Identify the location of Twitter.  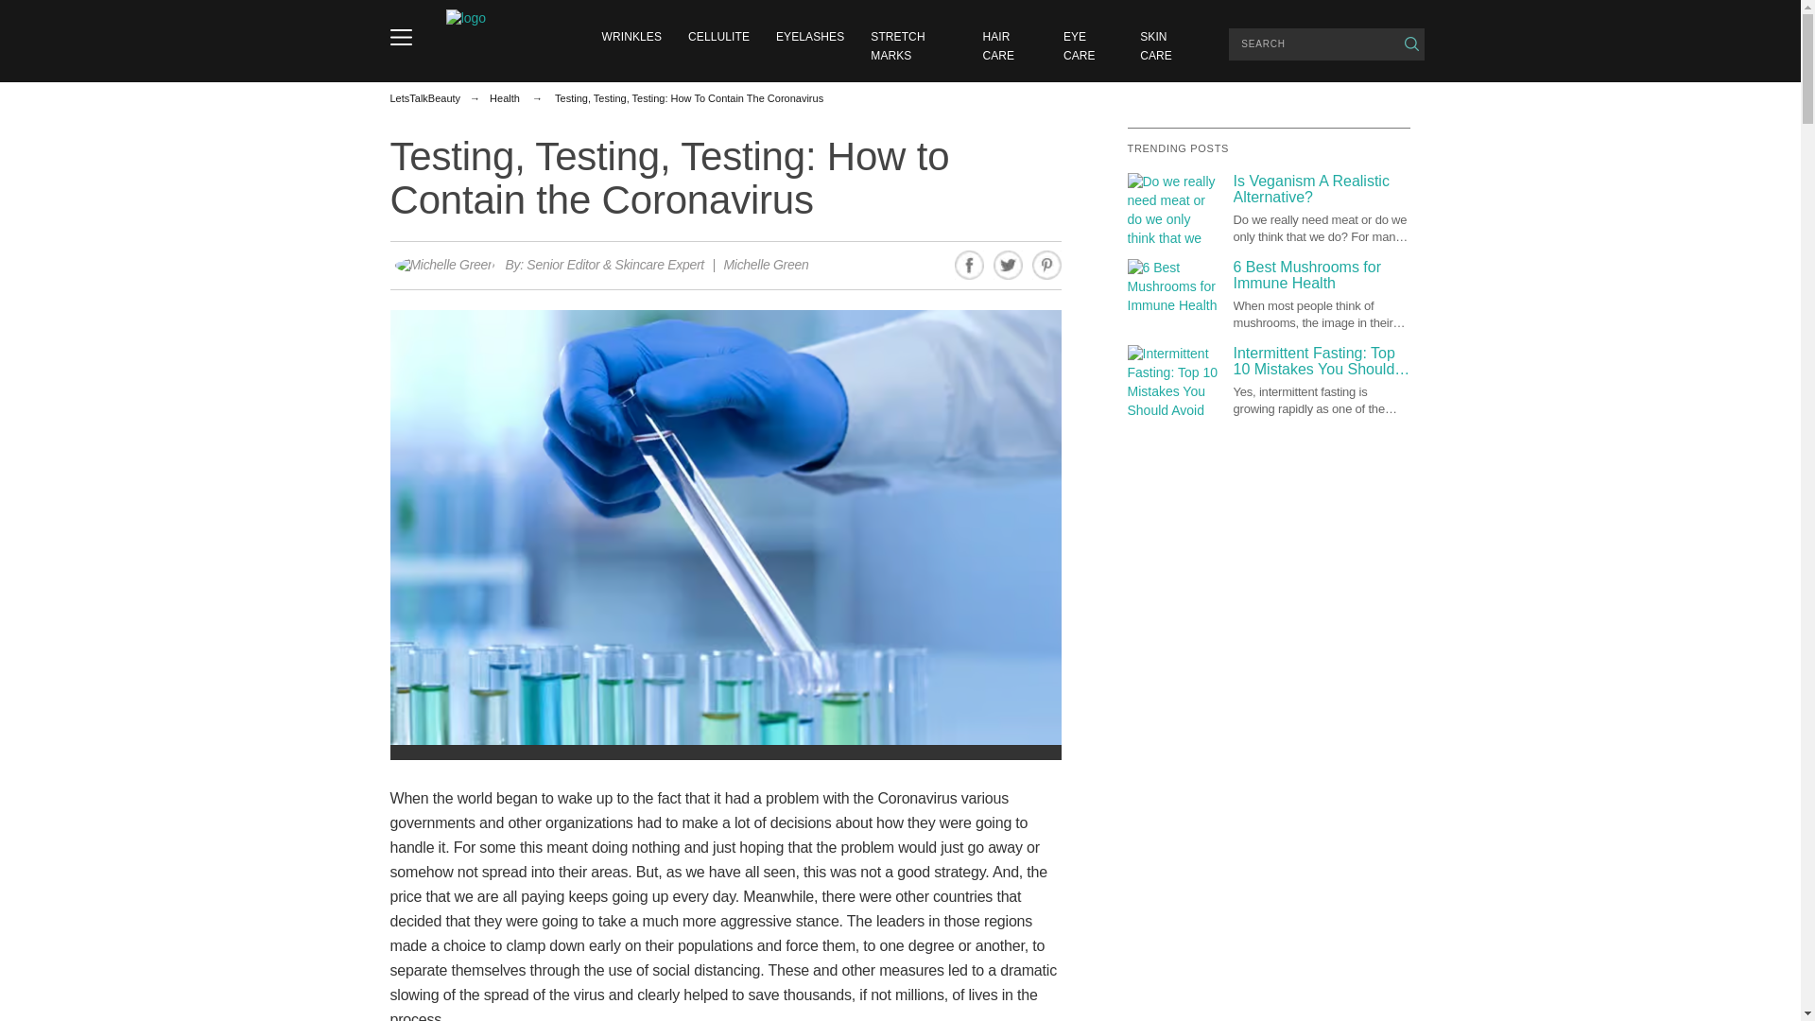
(1007, 265).